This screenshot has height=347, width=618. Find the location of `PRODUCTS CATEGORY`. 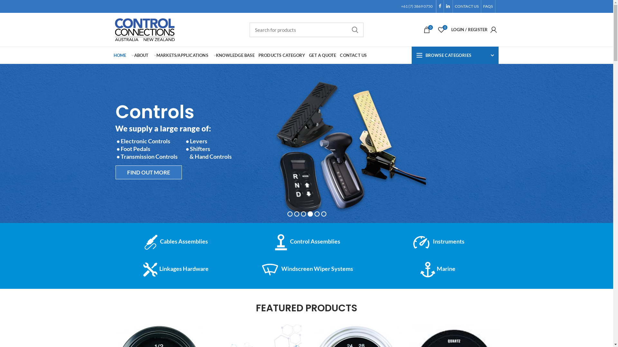

PRODUCTS CATEGORY is located at coordinates (282, 55).